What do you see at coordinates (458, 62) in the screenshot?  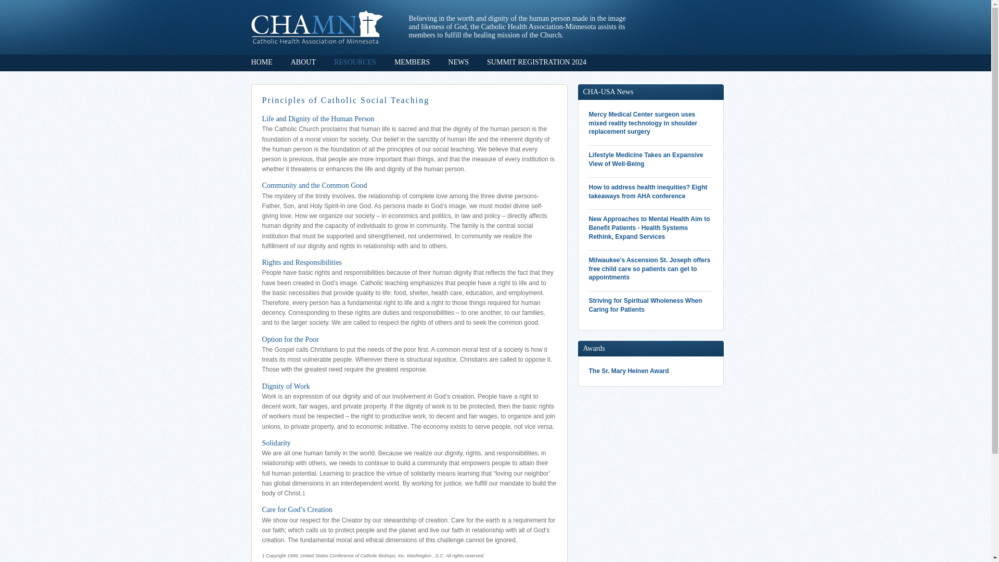 I see `NEWS` at bounding box center [458, 62].